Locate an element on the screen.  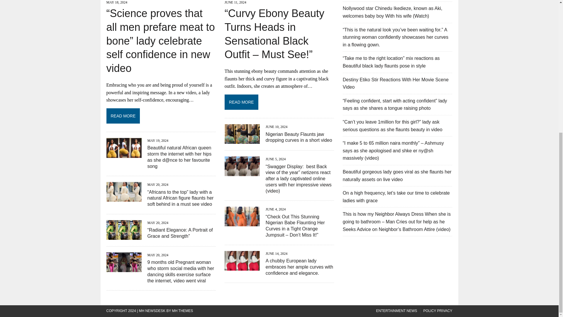
Nigerian Beauty Flaunts jaw dropping curves in a short video is located at coordinates (299, 137).